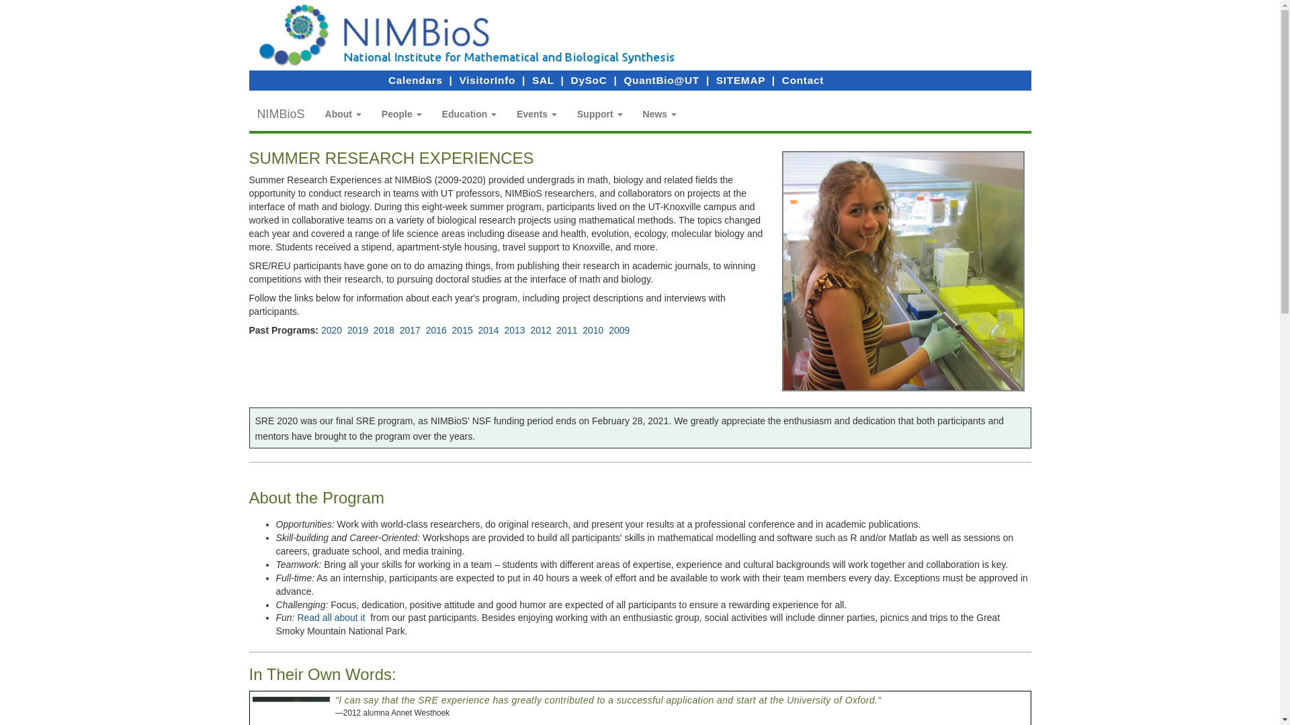 This screenshot has height=725, width=1290. What do you see at coordinates (469, 114) in the screenshot?
I see `Education` at bounding box center [469, 114].